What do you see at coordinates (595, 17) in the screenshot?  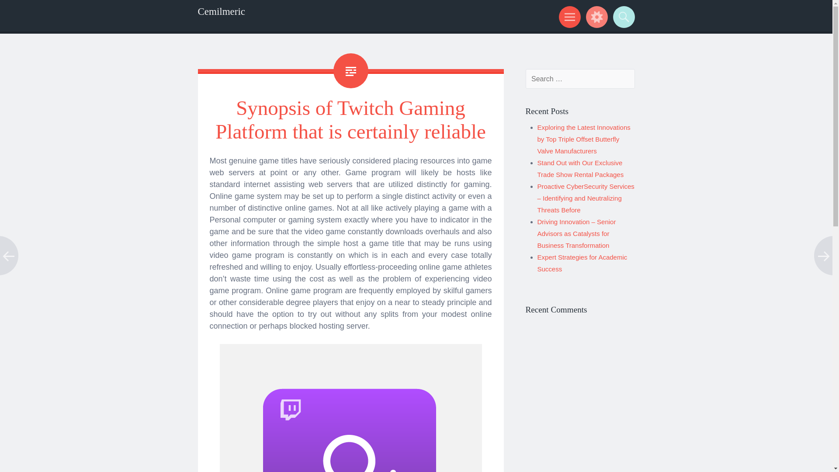 I see `Widgets` at bounding box center [595, 17].